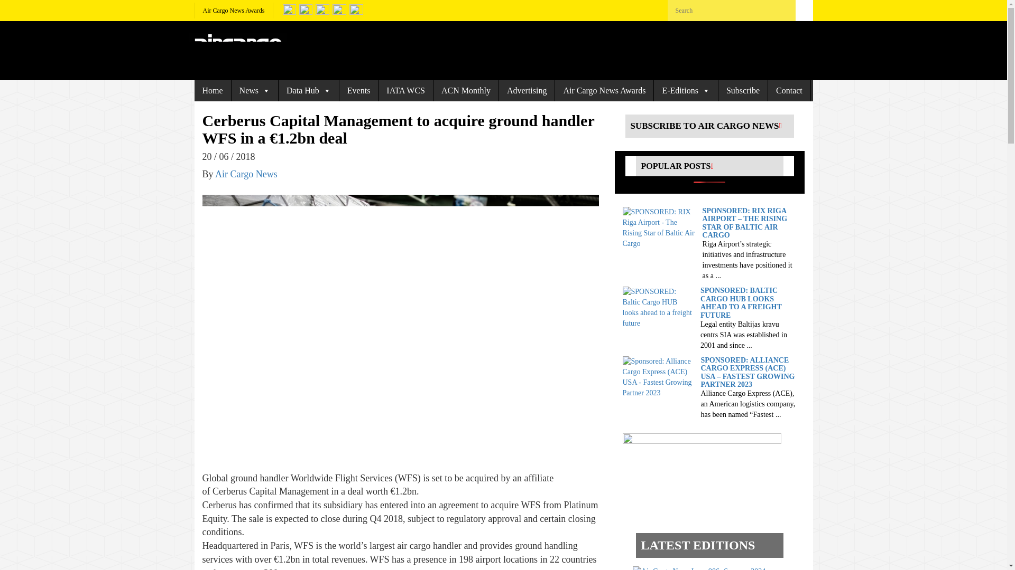 This screenshot has width=1015, height=570. What do you see at coordinates (659, 307) in the screenshot?
I see `SPONSORED: Baltic Cargo HUB looks ahead to a freight future` at bounding box center [659, 307].